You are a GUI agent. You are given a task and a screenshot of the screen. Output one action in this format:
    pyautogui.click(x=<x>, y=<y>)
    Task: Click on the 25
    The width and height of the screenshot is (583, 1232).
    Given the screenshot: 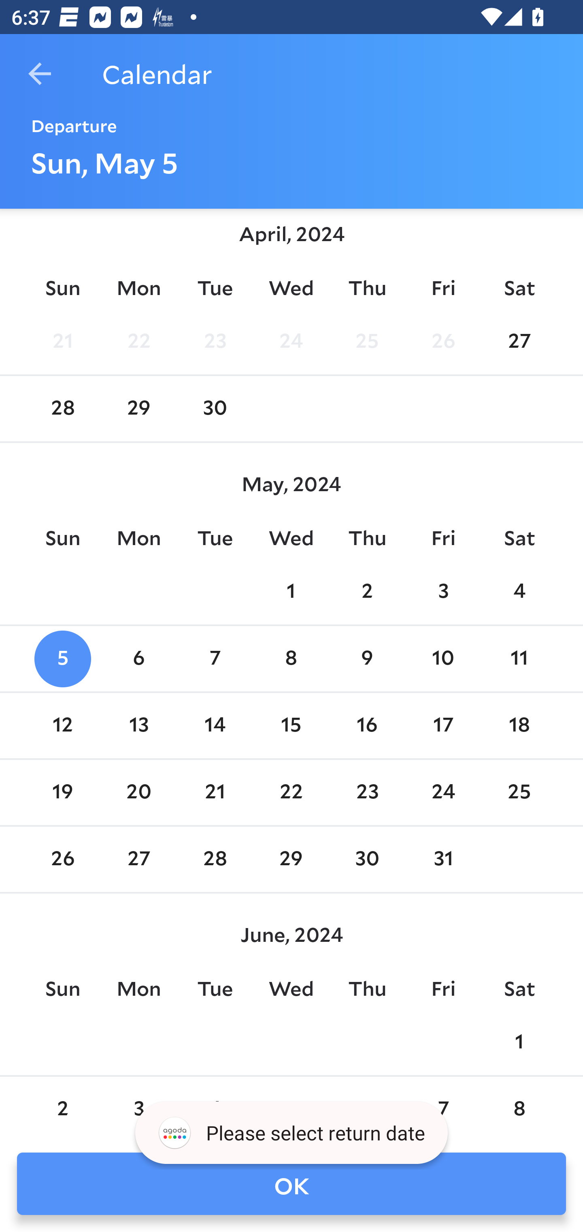 What is the action you would take?
    pyautogui.click(x=519, y=792)
    